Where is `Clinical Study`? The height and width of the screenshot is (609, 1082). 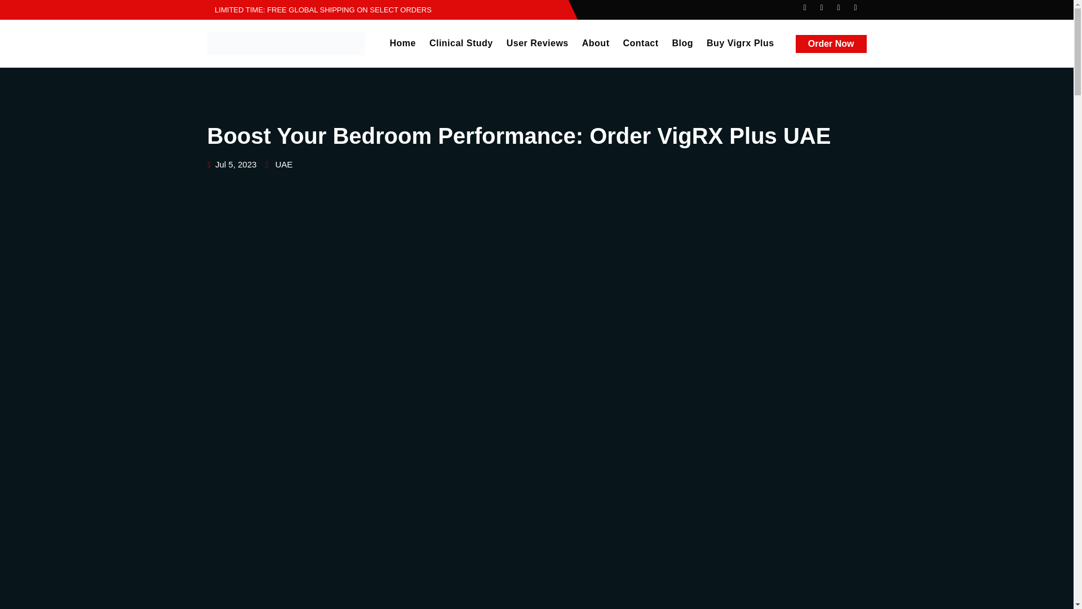 Clinical Study is located at coordinates (461, 43).